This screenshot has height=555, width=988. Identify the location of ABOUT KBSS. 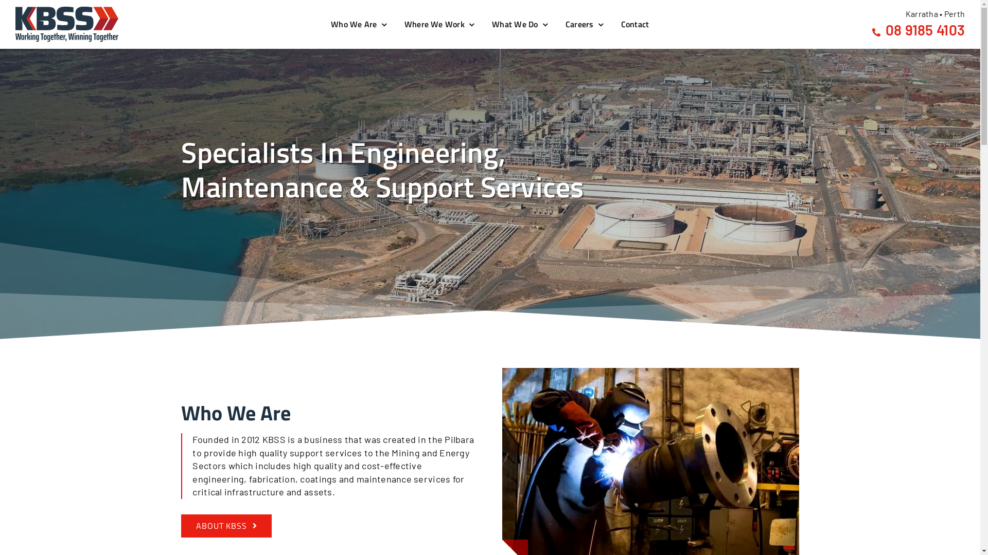
(226, 526).